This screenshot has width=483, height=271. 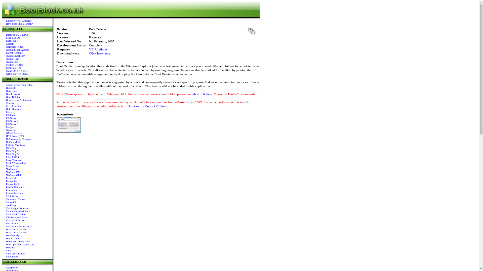 I want to click on Twitter Delitter, so click(x=14, y=64).